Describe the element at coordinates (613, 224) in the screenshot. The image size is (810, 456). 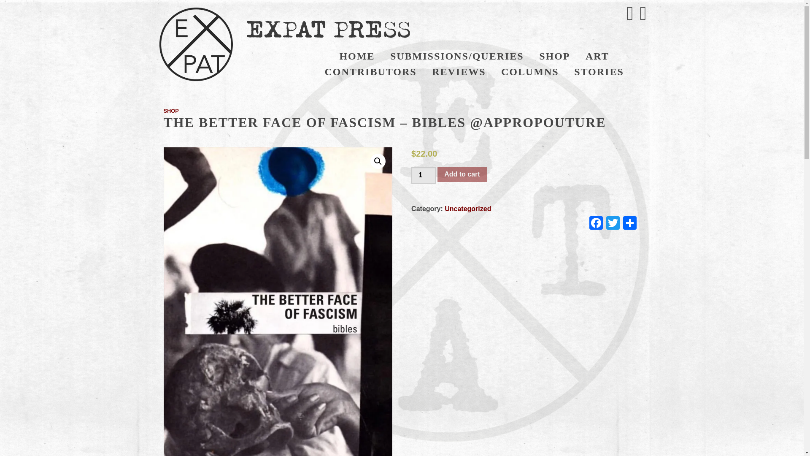
I see `Twitter` at that location.